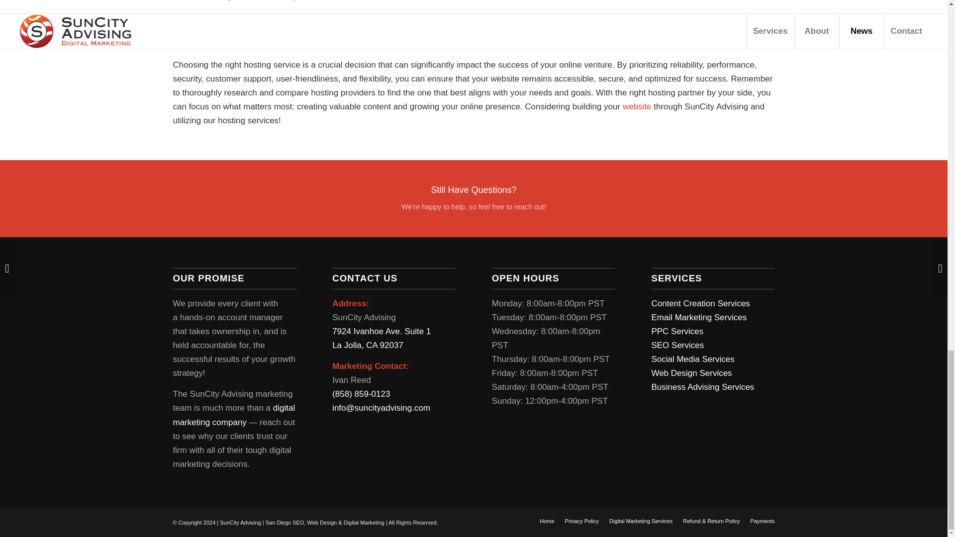 The width and height of the screenshot is (955, 537). I want to click on Social Media Services, so click(692, 359).